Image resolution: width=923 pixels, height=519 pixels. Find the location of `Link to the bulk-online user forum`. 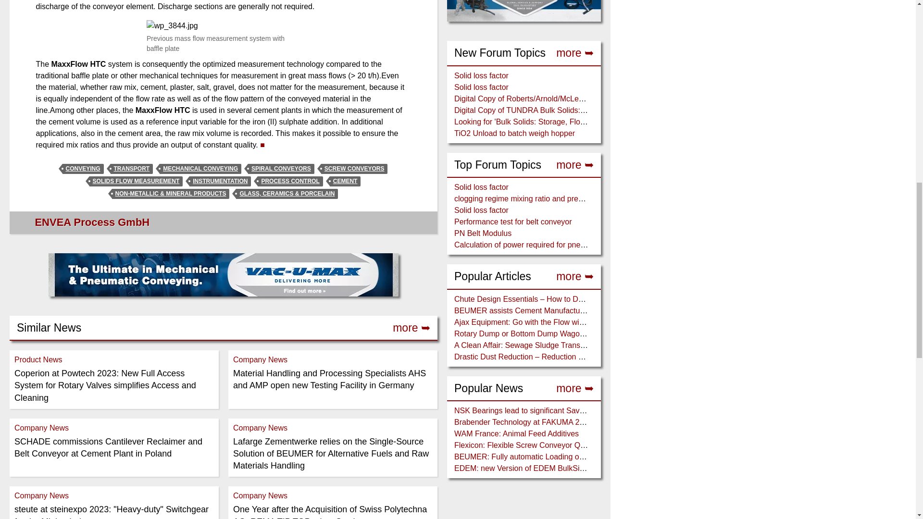

Link to the bulk-online user forum is located at coordinates (575, 388).